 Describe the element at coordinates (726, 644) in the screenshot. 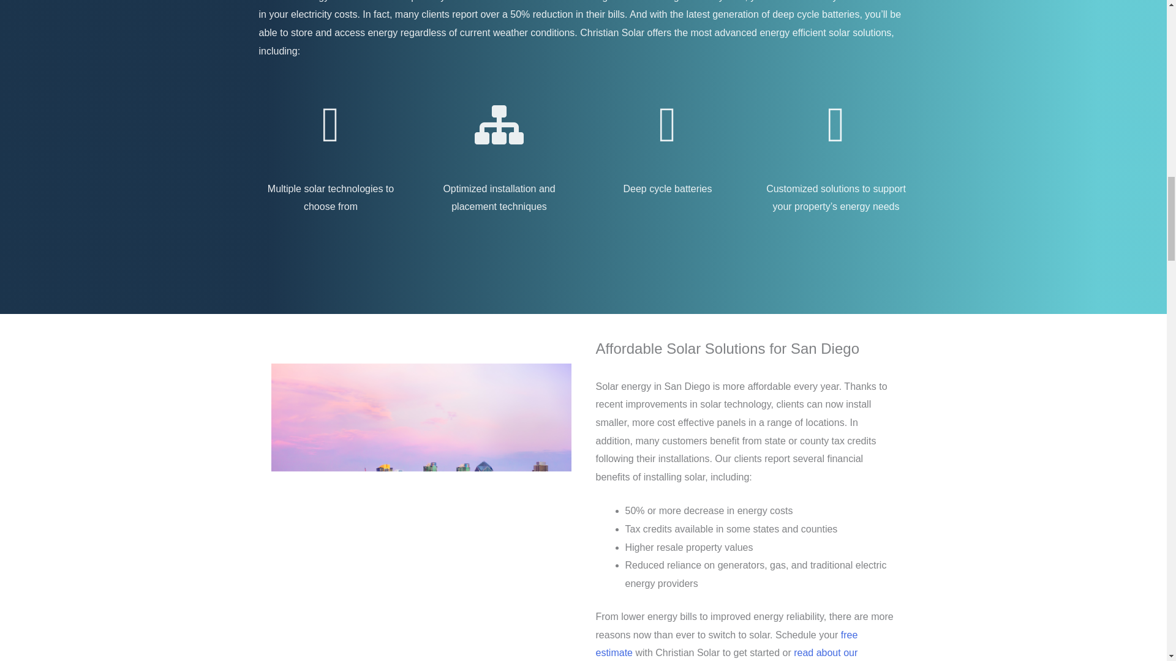

I see `free estimate` at that location.